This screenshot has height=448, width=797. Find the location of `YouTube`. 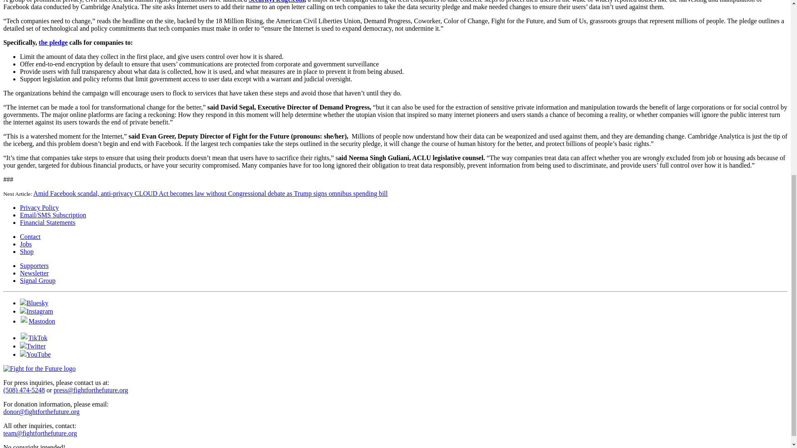

YouTube is located at coordinates (35, 354).